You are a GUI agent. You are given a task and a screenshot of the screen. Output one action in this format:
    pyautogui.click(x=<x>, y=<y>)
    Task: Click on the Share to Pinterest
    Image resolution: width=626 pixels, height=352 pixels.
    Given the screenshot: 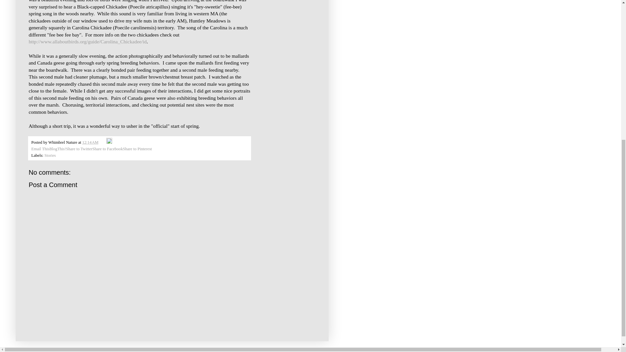 What is the action you would take?
    pyautogui.click(x=137, y=149)
    